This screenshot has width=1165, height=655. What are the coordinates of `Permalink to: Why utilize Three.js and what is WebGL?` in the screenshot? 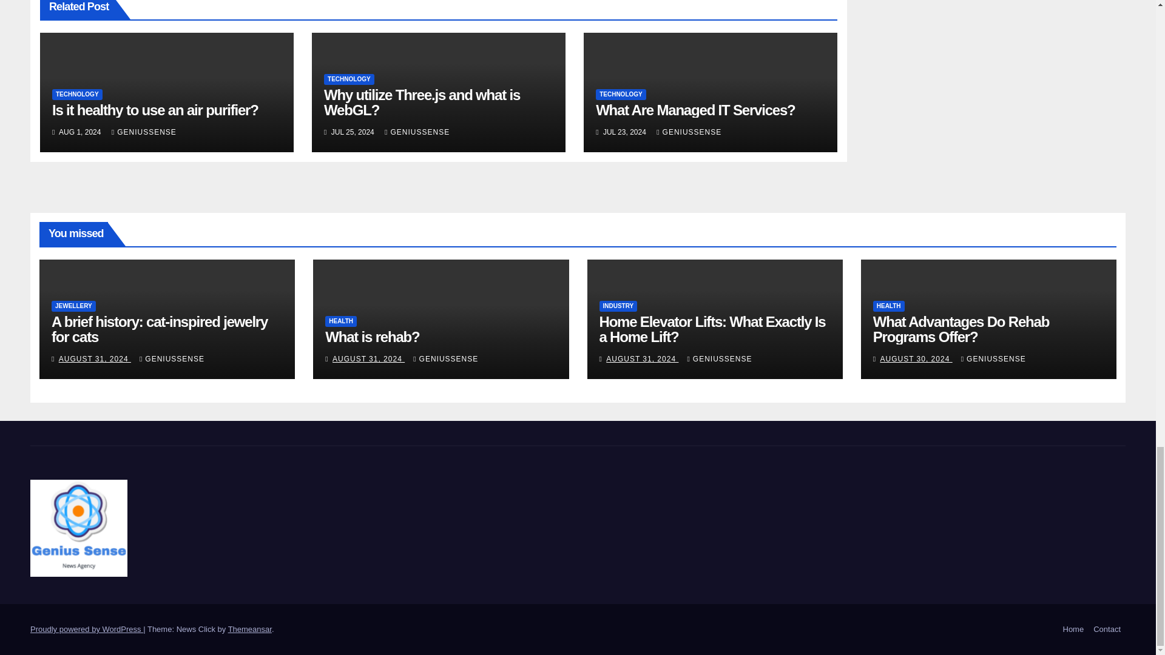 It's located at (421, 102).